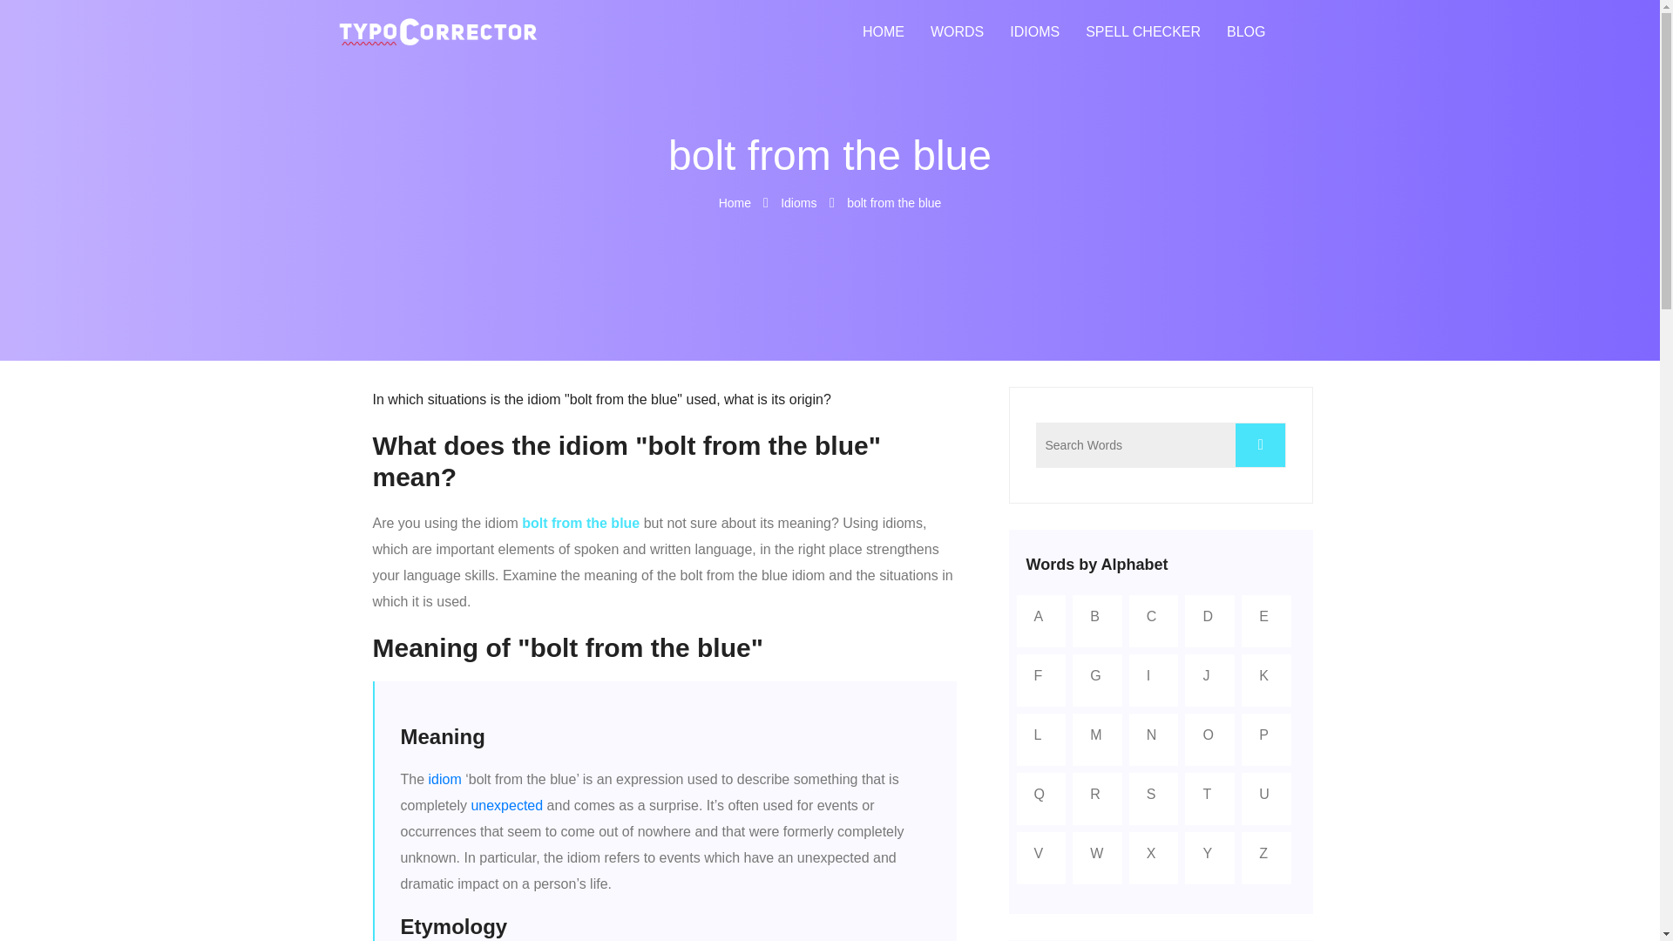 This screenshot has height=941, width=1673. Describe the element at coordinates (444, 779) in the screenshot. I see `idiom` at that location.